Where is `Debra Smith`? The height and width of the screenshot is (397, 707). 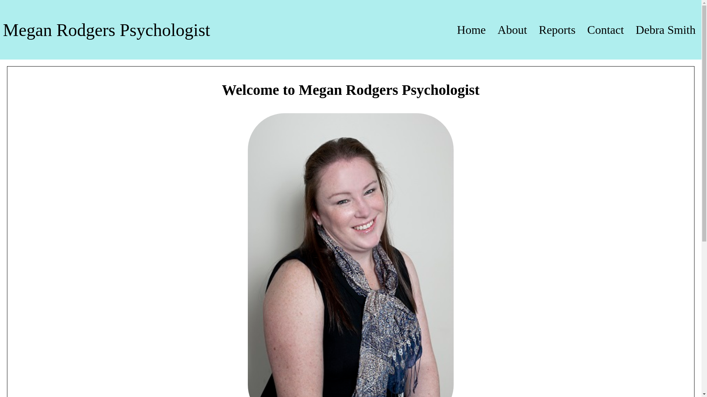 Debra Smith is located at coordinates (666, 29).